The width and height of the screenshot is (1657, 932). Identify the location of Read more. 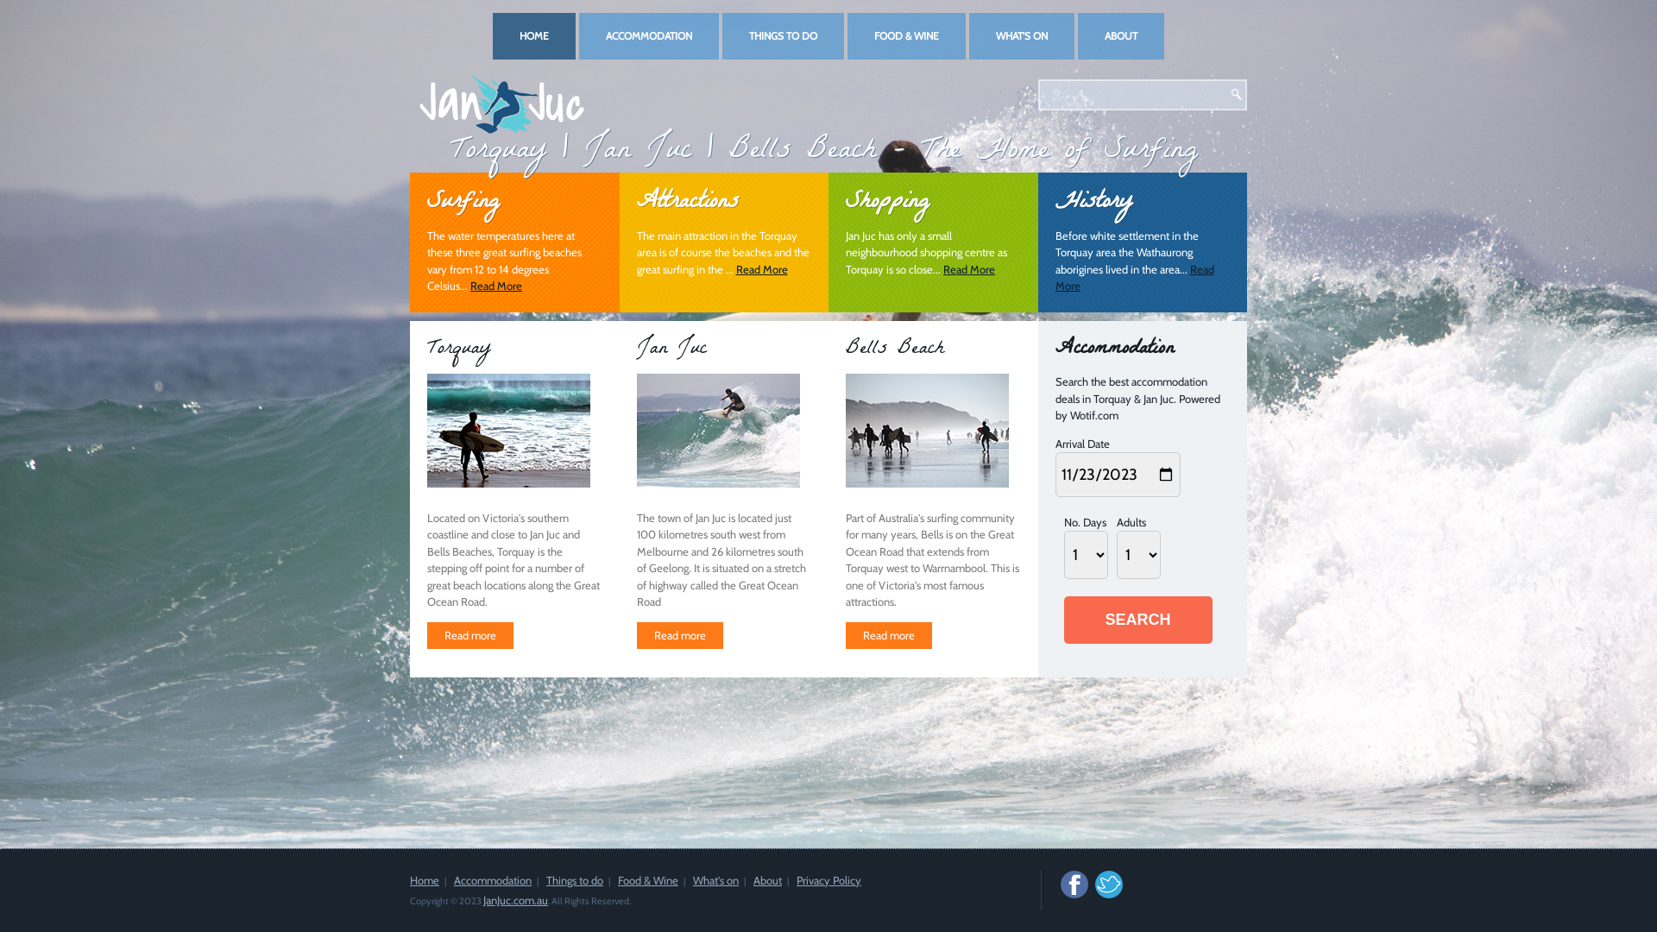
(680, 635).